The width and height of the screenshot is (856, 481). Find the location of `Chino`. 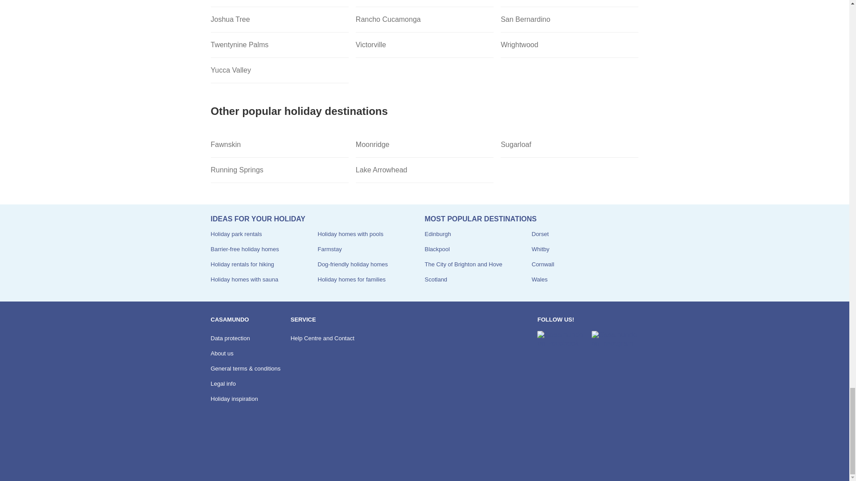

Chino is located at coordinates (279, 4).